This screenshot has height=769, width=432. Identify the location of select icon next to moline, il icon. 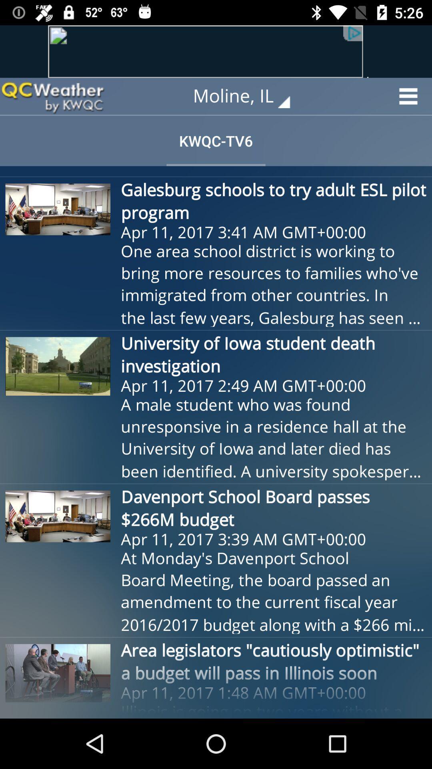
(52, 96).